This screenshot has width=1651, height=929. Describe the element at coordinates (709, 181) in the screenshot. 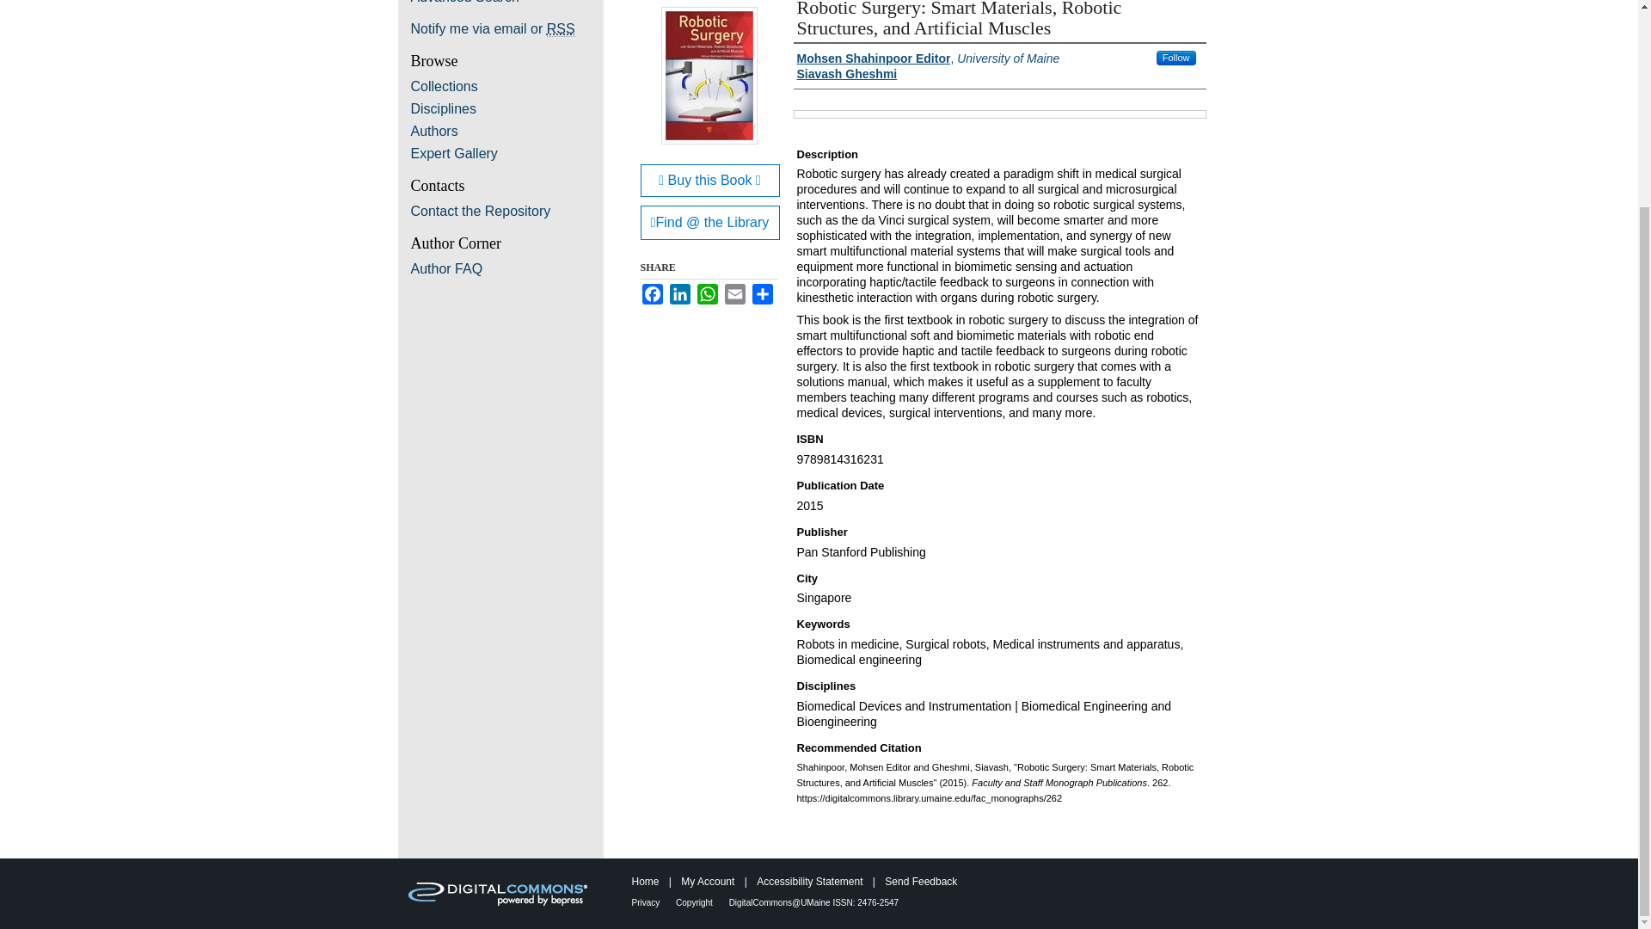

I see `Buy this Book` at that location.